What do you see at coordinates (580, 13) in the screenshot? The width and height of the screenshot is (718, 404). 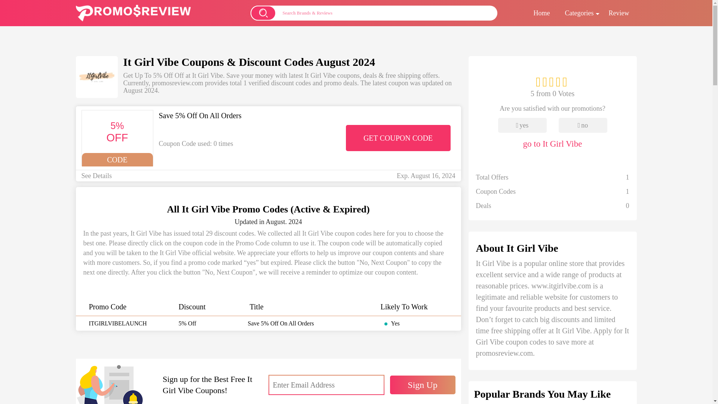 I see `Categories` at bounding box center [580, 13].